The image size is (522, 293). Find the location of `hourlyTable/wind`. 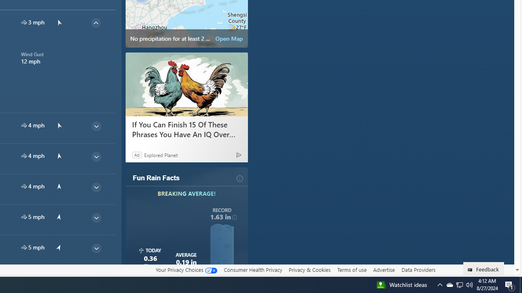

hourlyTable/wind is located at coordinates (469, 285).